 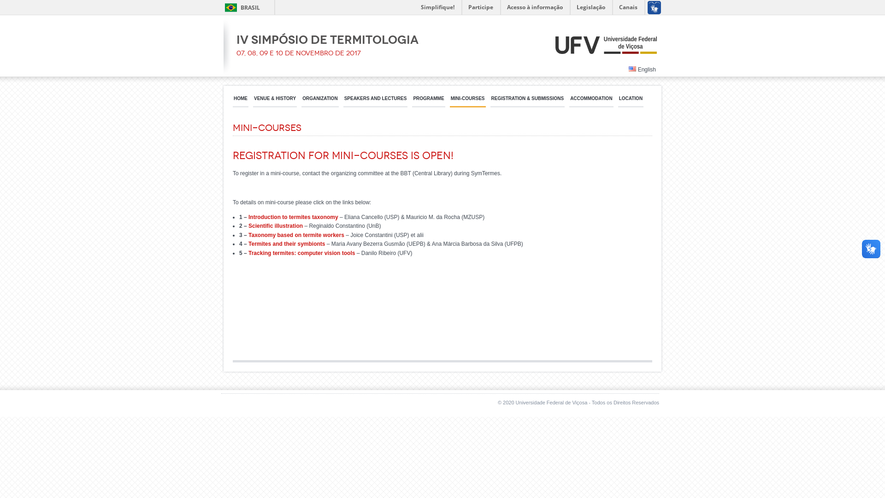 I want to click on Introduction to termites taxonomy, so click(x=293, y=217).